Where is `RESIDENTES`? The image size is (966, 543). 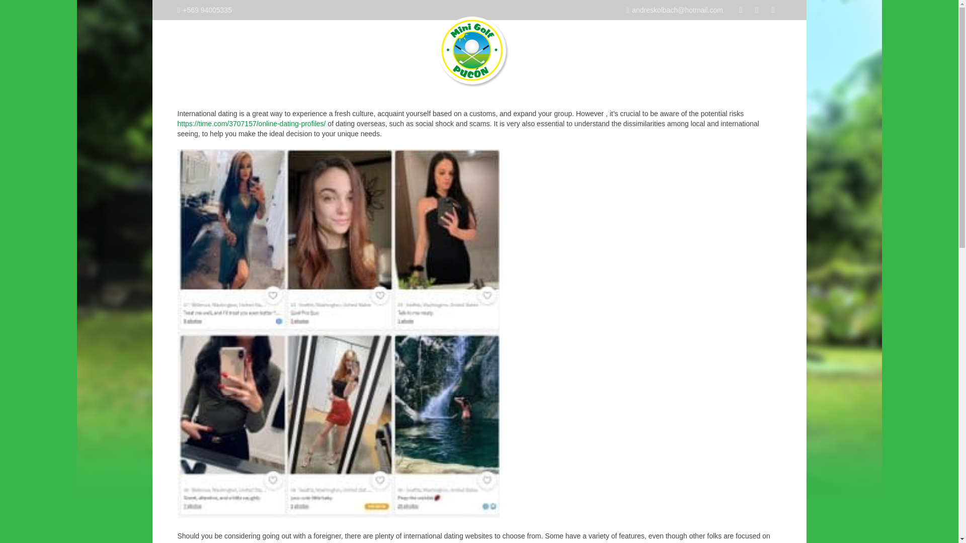 RESIDENTES is located at coordinates (319, 50).